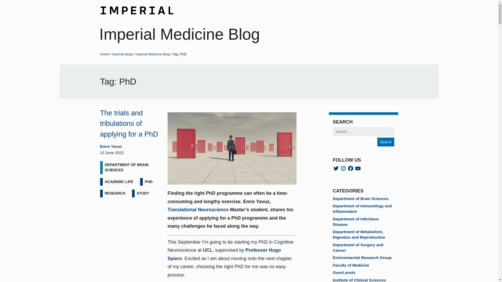 This screenshot has height=282, width=502. What do you see at coordinates (149, 182) in the screenshot?
I see `View all posts in PhD` at bounding box center [149, 182].